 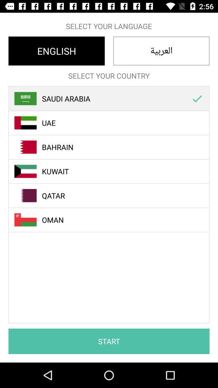 What do you see at coordinates (113, 220) in the screenshot?
I see `launch the icon below qatar icon` at bounding box center [113, 220].